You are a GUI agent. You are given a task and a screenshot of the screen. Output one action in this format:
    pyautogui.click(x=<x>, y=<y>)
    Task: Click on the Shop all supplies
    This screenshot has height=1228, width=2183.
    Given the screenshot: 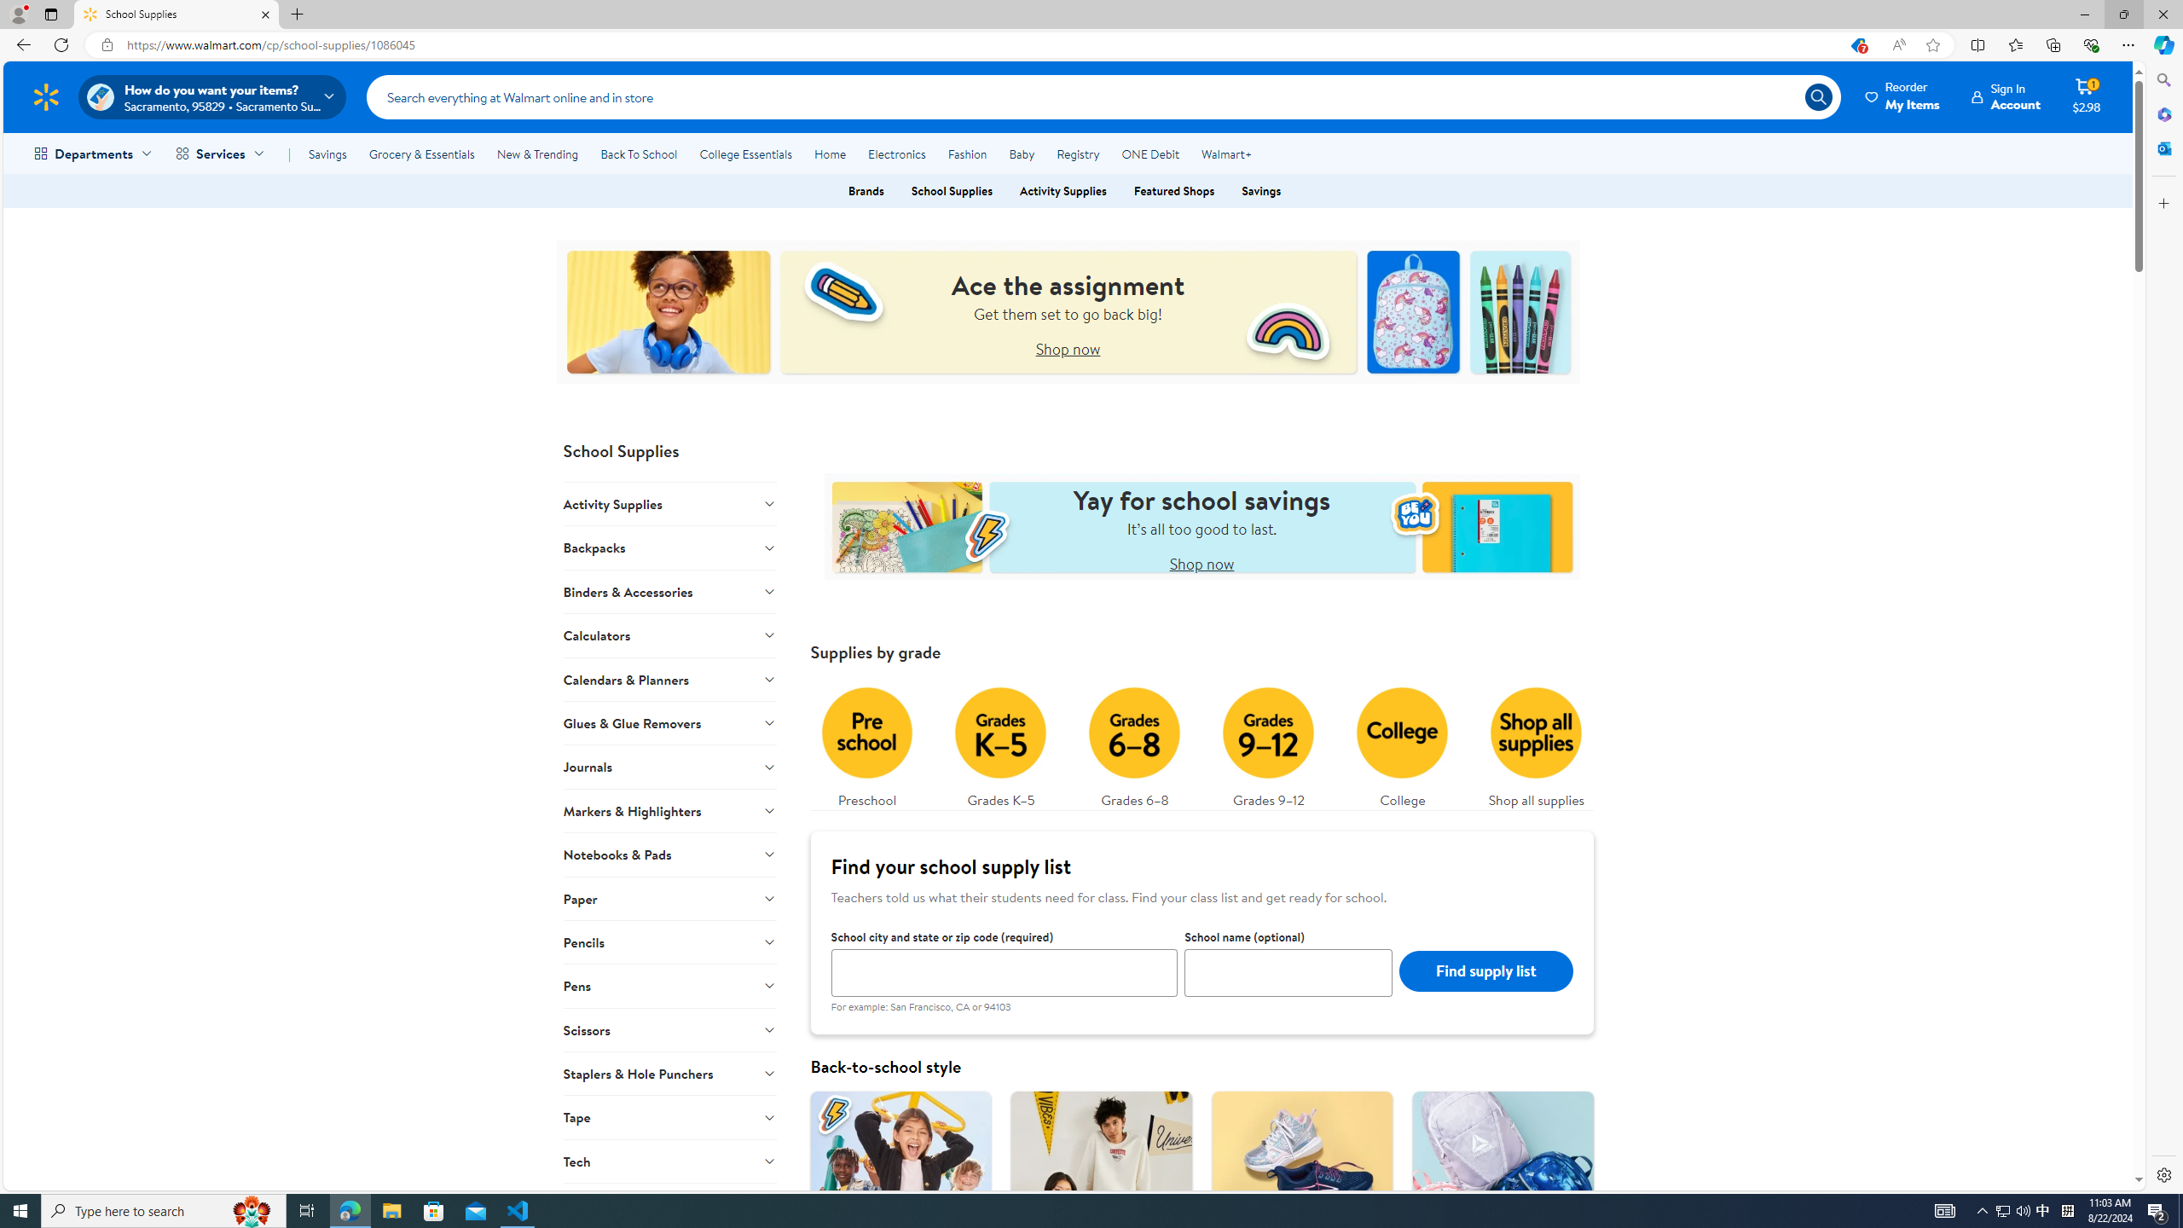 What is the action you would take?
    pyautogui.click(x=1537, y=744)
    